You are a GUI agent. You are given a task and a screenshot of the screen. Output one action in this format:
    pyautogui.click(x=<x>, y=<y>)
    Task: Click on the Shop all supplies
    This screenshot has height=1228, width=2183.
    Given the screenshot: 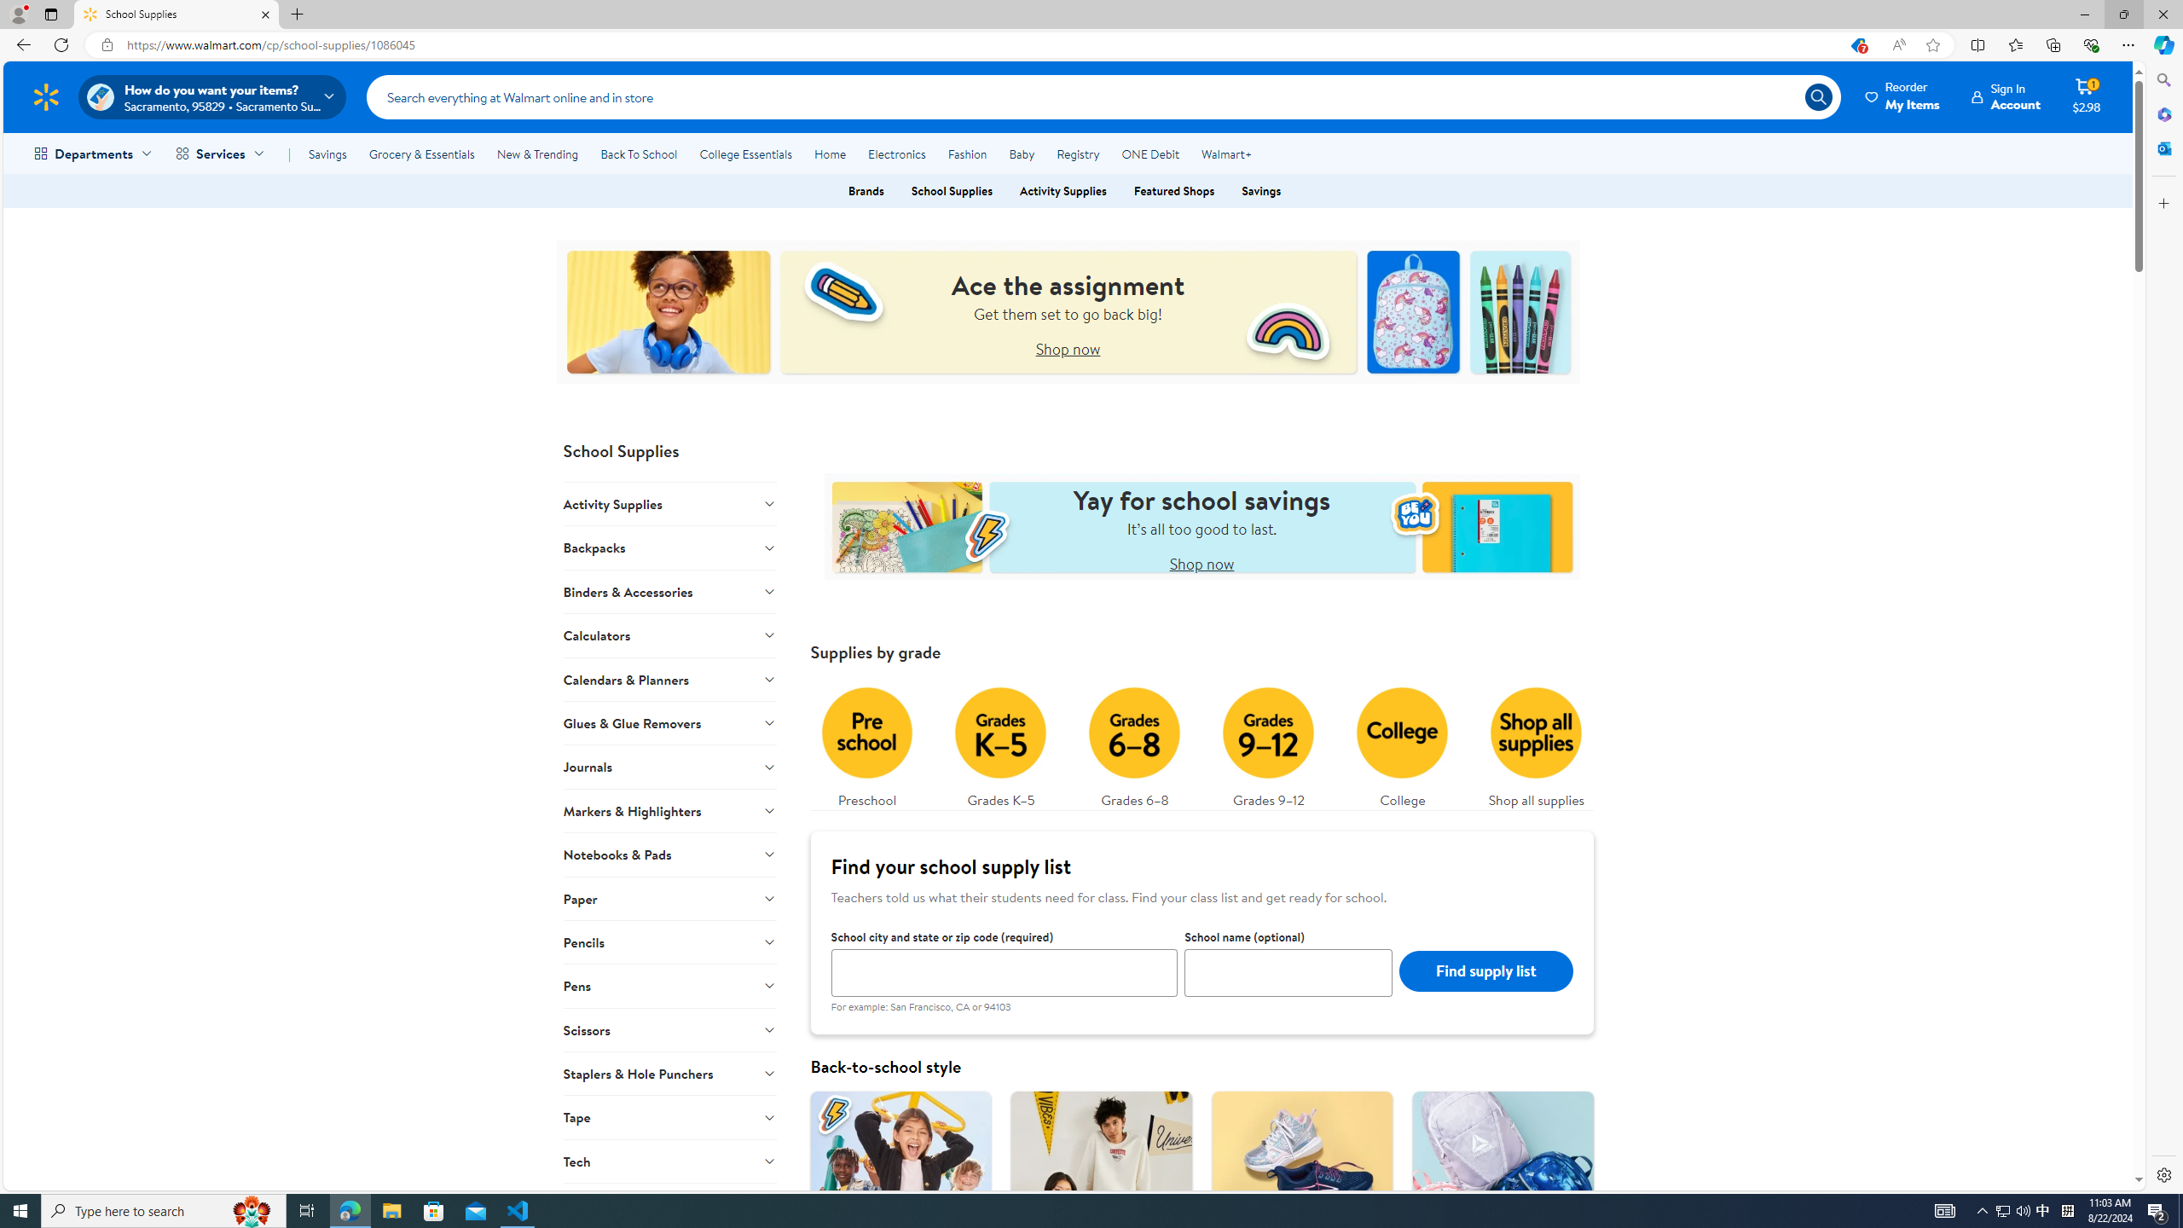 What is the action you would take?
    pyautogui.click(x=1537, y=744)
    